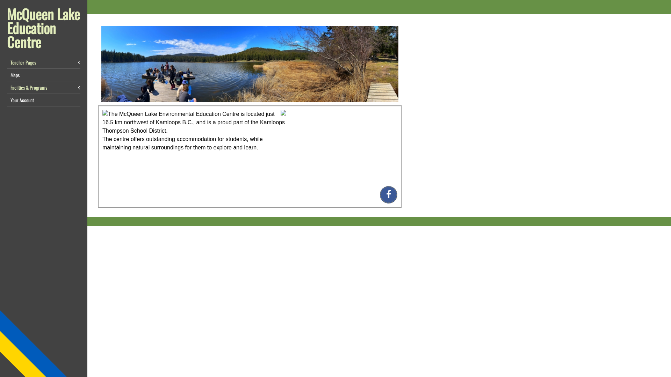 The height and width of the screenshot is (377, 671). I want to click on Maps, so click(44, 75).